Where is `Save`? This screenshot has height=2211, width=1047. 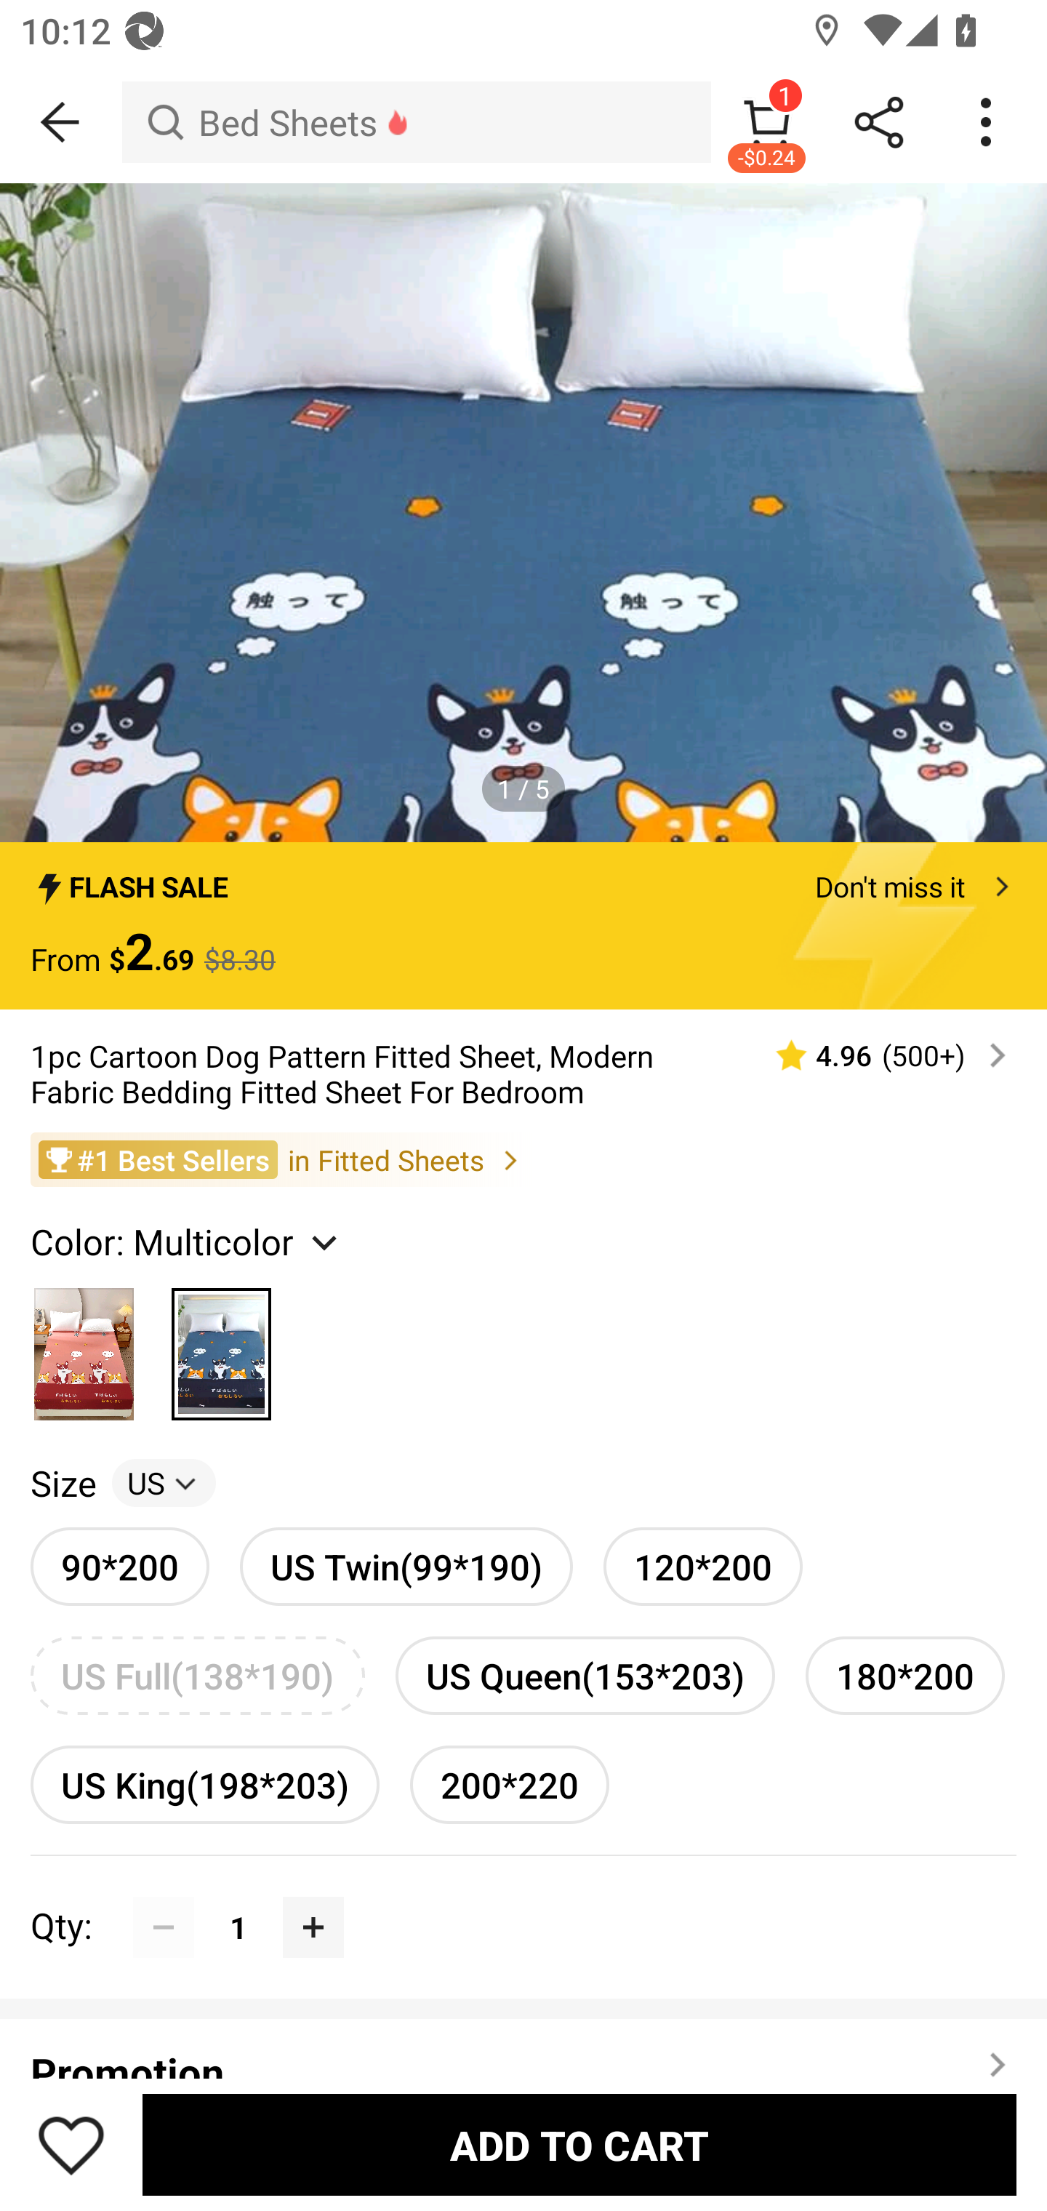 Save is located at coordinates (71, 2144).